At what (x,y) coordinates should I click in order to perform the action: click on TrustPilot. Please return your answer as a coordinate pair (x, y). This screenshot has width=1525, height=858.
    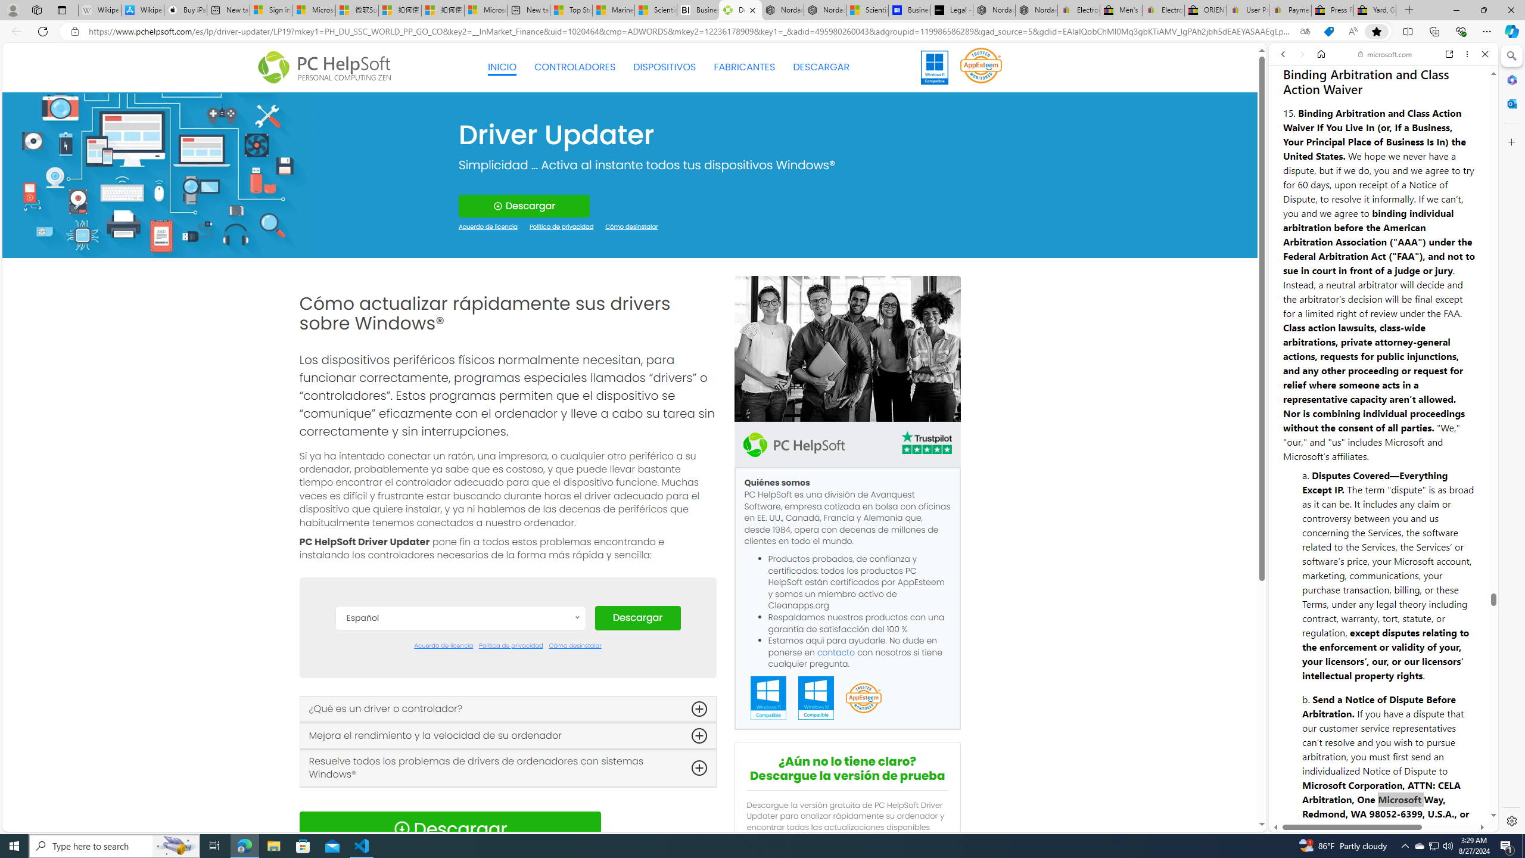
    Looking at the image, I should click on (926, 442).